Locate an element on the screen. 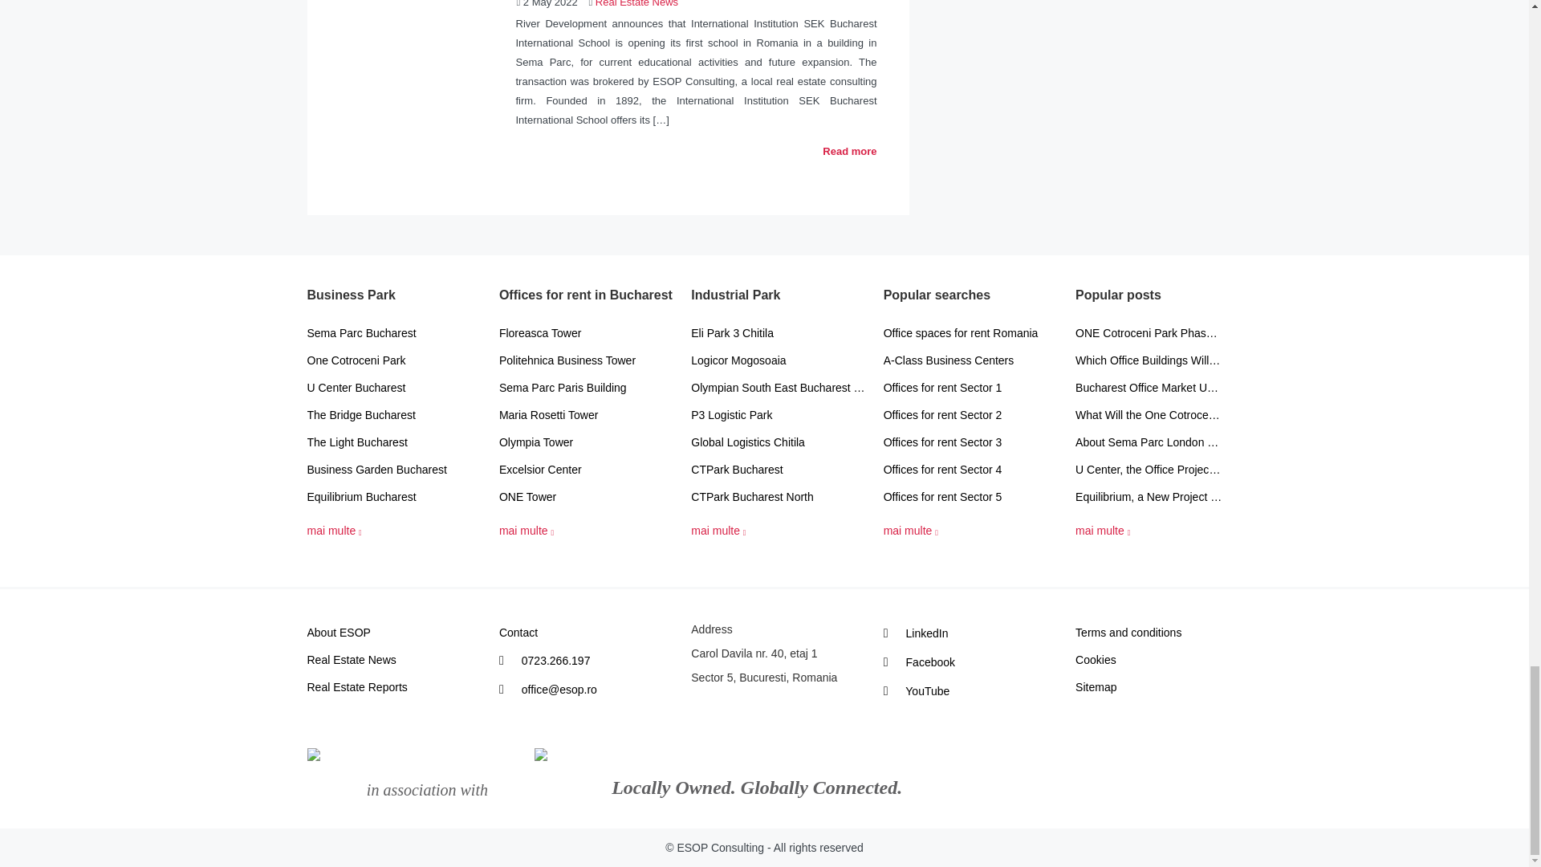  Floreasca Tower is located at coordinates (587, 333).